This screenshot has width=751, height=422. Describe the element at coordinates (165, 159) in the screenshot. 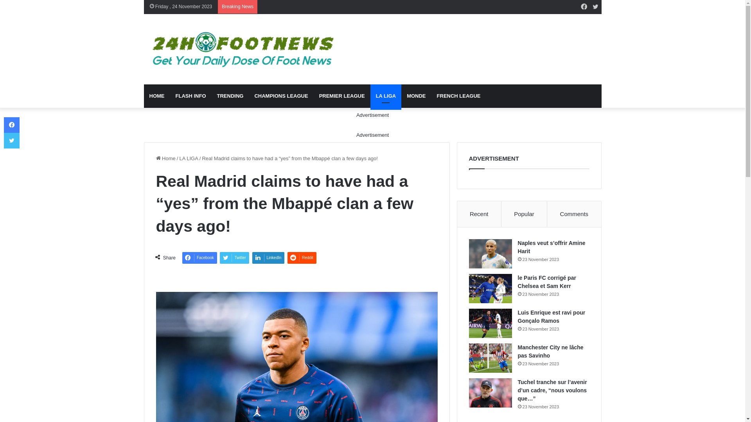

I see `Home` at that location.